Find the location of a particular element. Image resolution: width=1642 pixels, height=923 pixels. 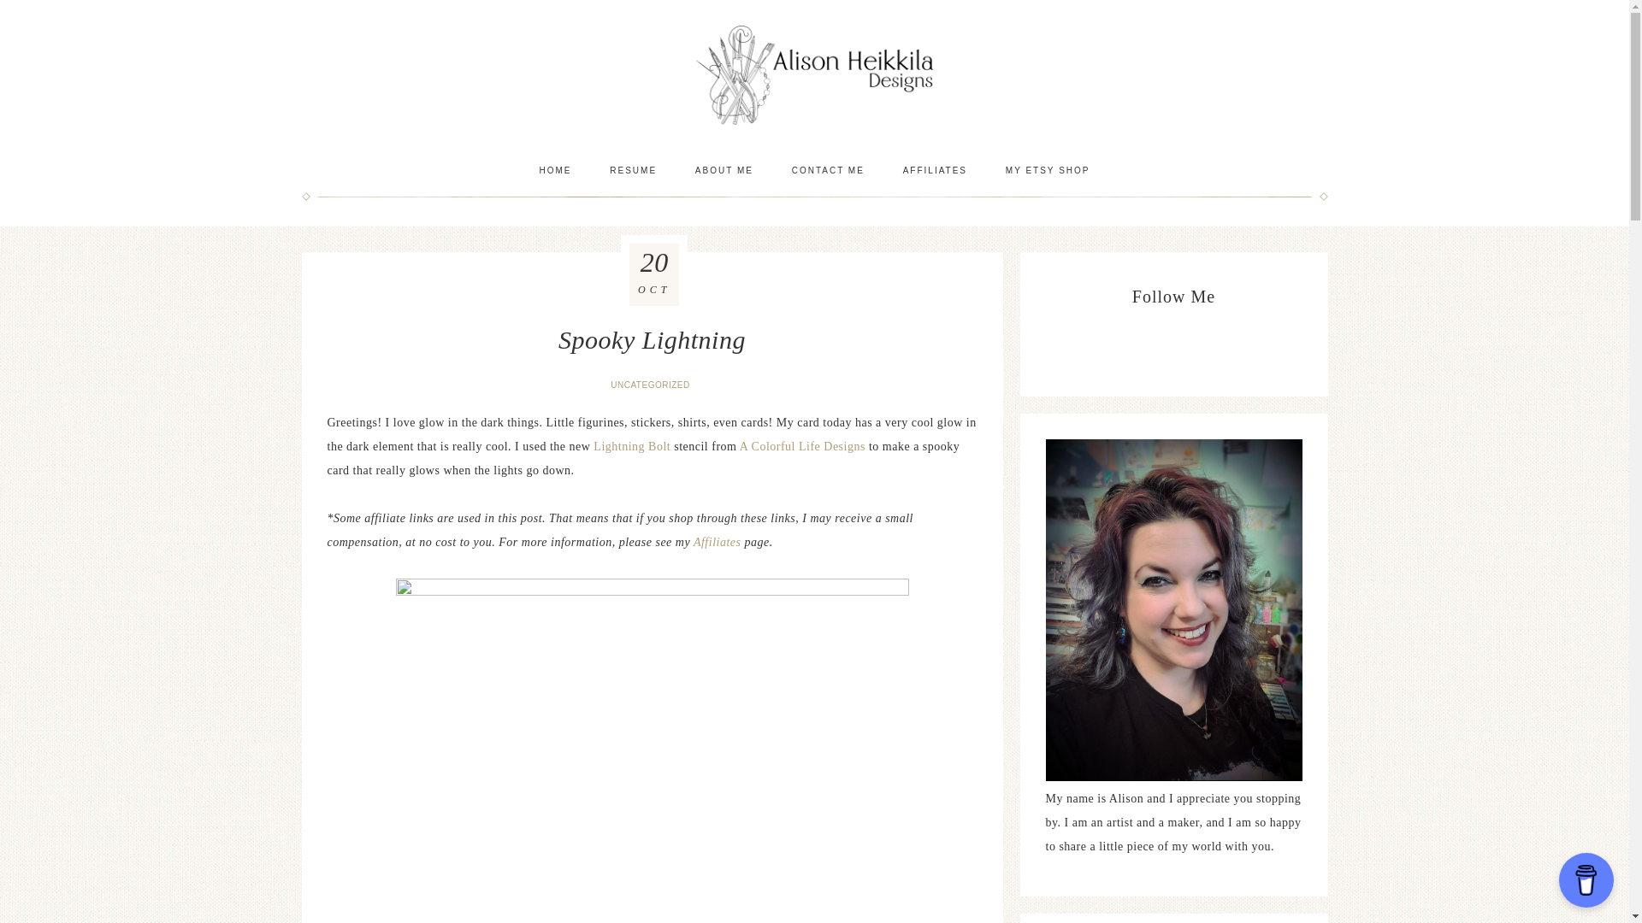

Lightning Bolt is located at coordinates (631, 446).